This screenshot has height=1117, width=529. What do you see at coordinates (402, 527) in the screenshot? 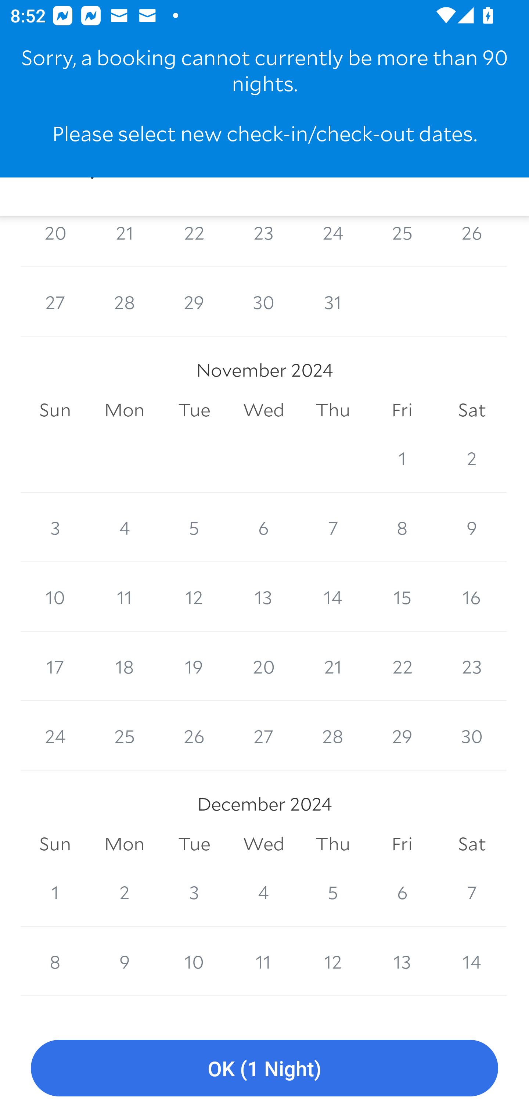
I see `8 8 November 2024` at bounding box center [402, 527].